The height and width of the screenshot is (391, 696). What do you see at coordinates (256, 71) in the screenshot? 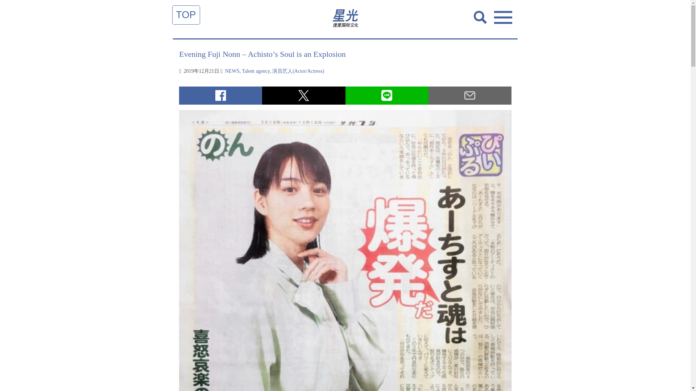
I see `Talent agency` at bounding box center [256, 71].